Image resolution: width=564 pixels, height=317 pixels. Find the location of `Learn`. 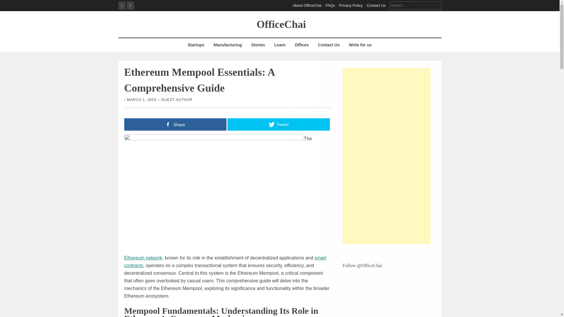

Learn is located at coordinates (280, 45).